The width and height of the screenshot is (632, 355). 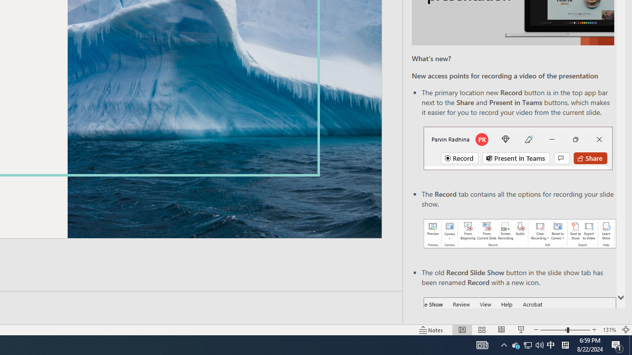 I want to click on Record button in top bar, so click(x=518, y=148).